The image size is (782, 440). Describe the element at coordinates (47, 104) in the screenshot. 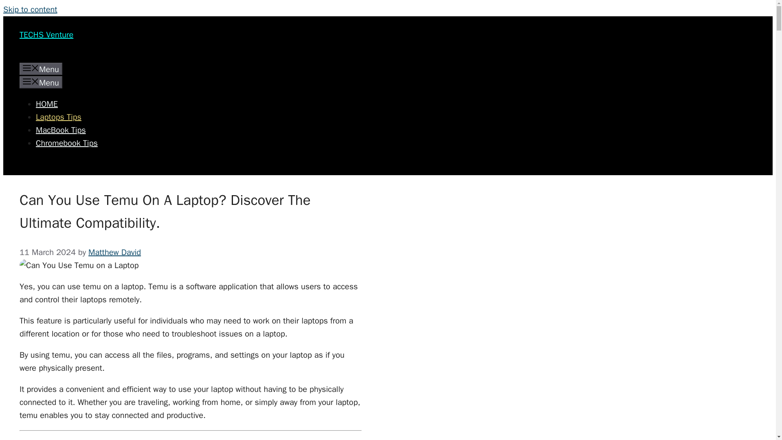

I see `HOME` at that location.